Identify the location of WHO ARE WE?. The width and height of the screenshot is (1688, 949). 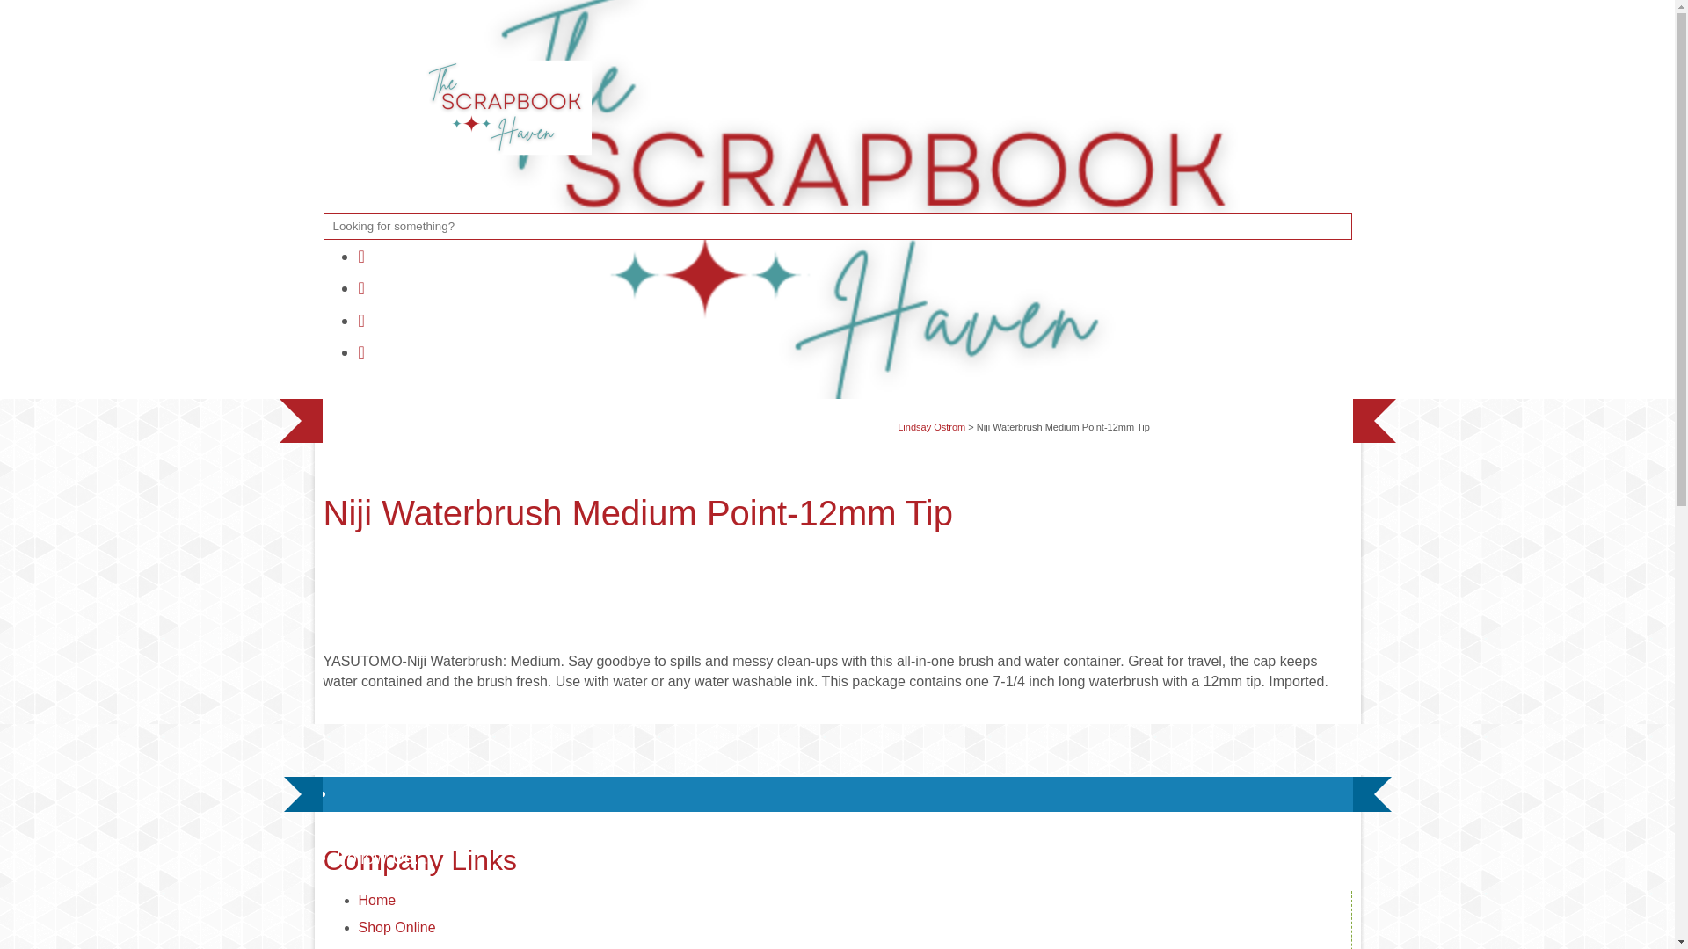
(639, 416).